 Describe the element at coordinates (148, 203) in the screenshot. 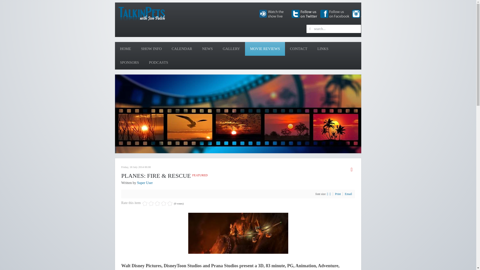

I see `2` at that location.